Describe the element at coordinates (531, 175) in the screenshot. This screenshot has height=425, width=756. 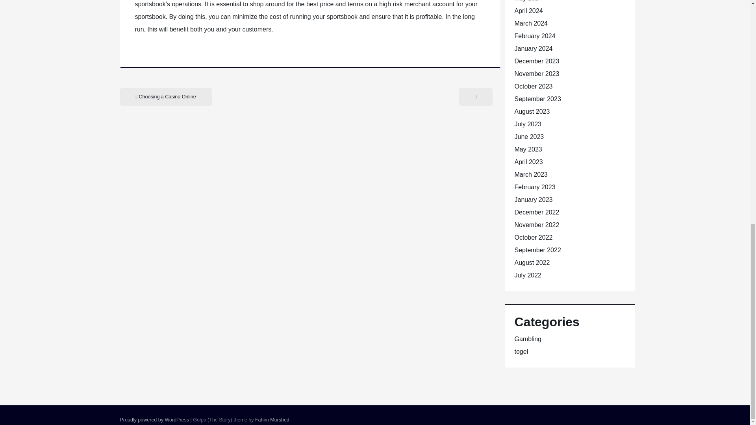
I see `March 2023` at that location.